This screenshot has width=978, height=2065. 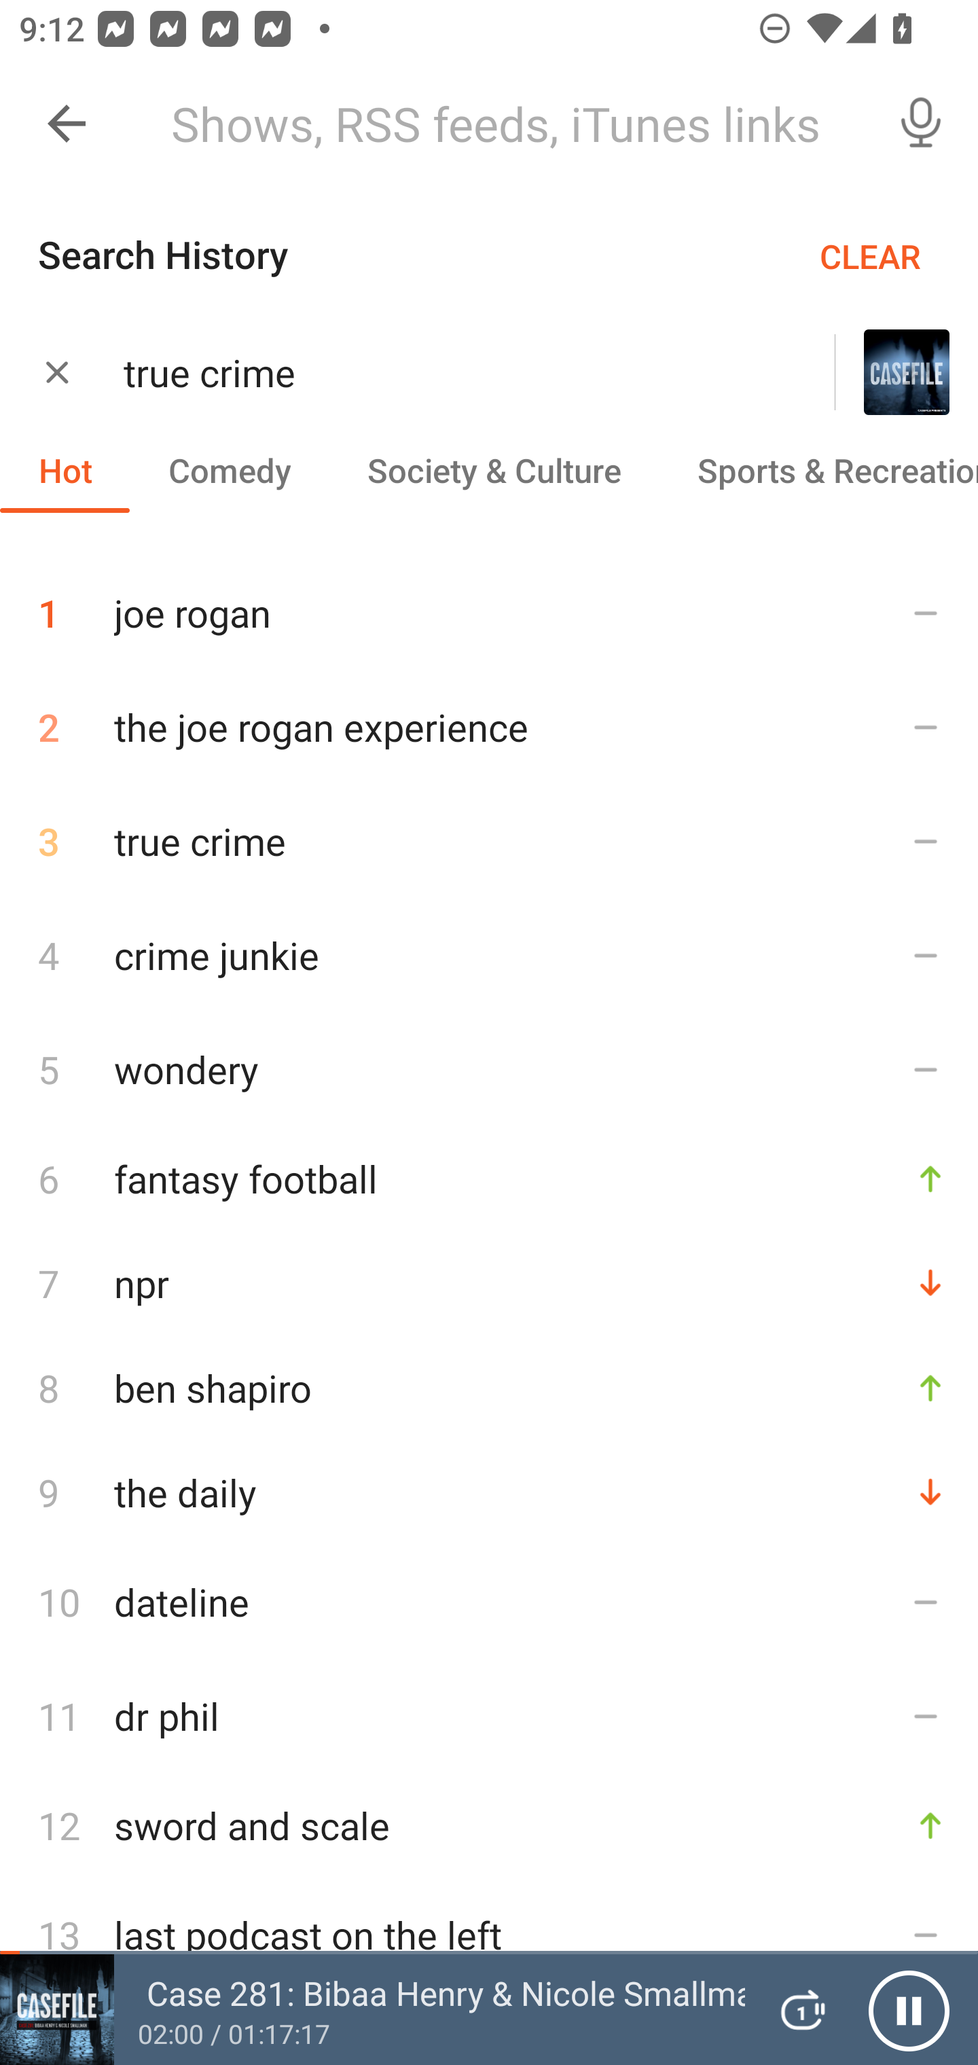 I want to click on Hot, so click(x=65, y=469).